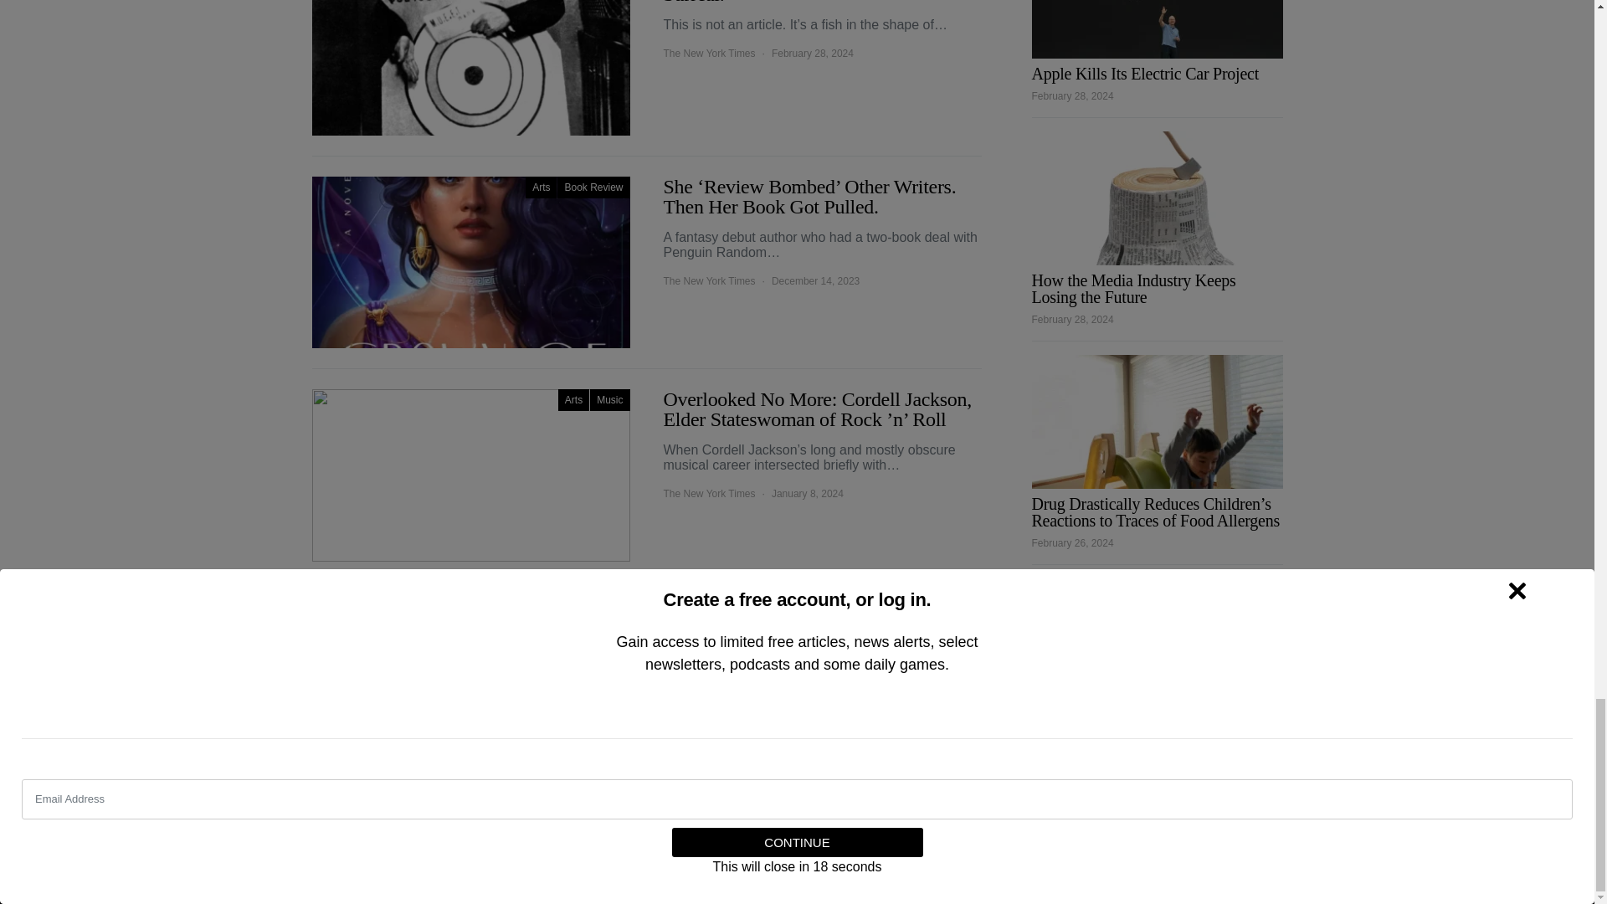  I want to click on View all posts by The New York Times, so click(708, 687).